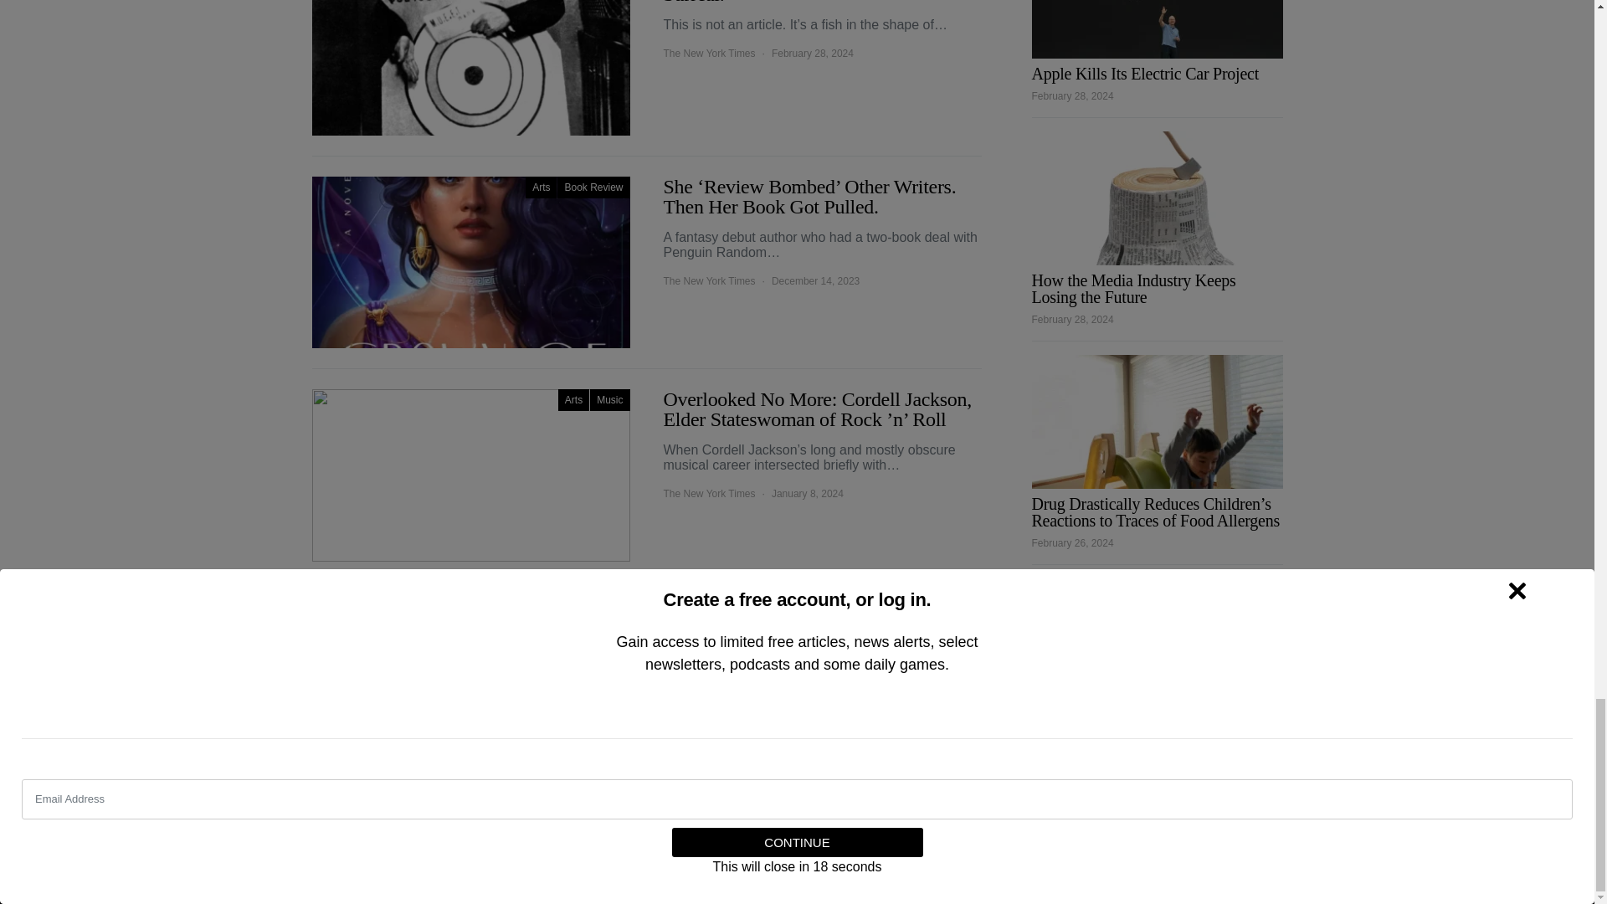  I want to click on View all posts by The New York Times, so click(708, 687).